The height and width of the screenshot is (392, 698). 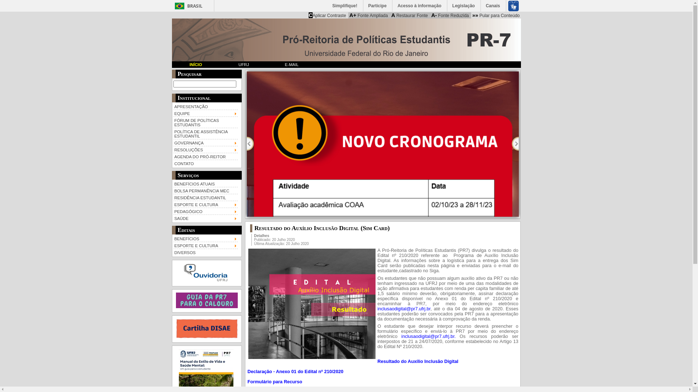 What do you see at coordinates (187, 6) in the screenshot?
I see `BRASIL` at bounding box center [187, 6].